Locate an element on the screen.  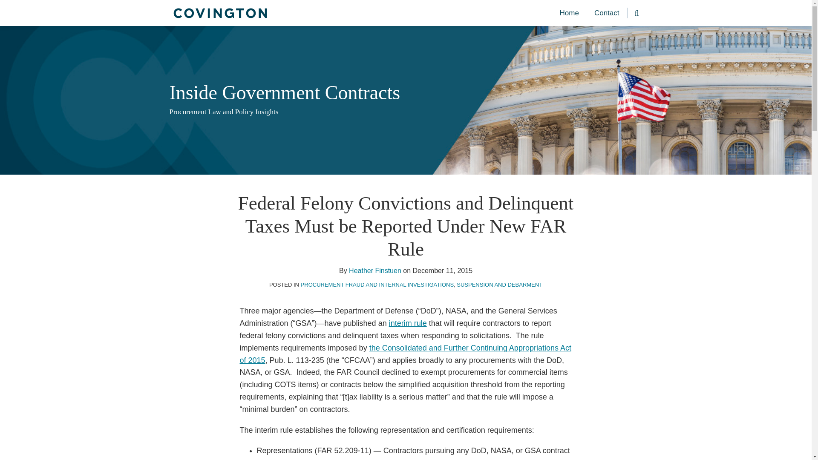
SUSPENSION AND DEBARMENT is located at coordinates (499, 285).